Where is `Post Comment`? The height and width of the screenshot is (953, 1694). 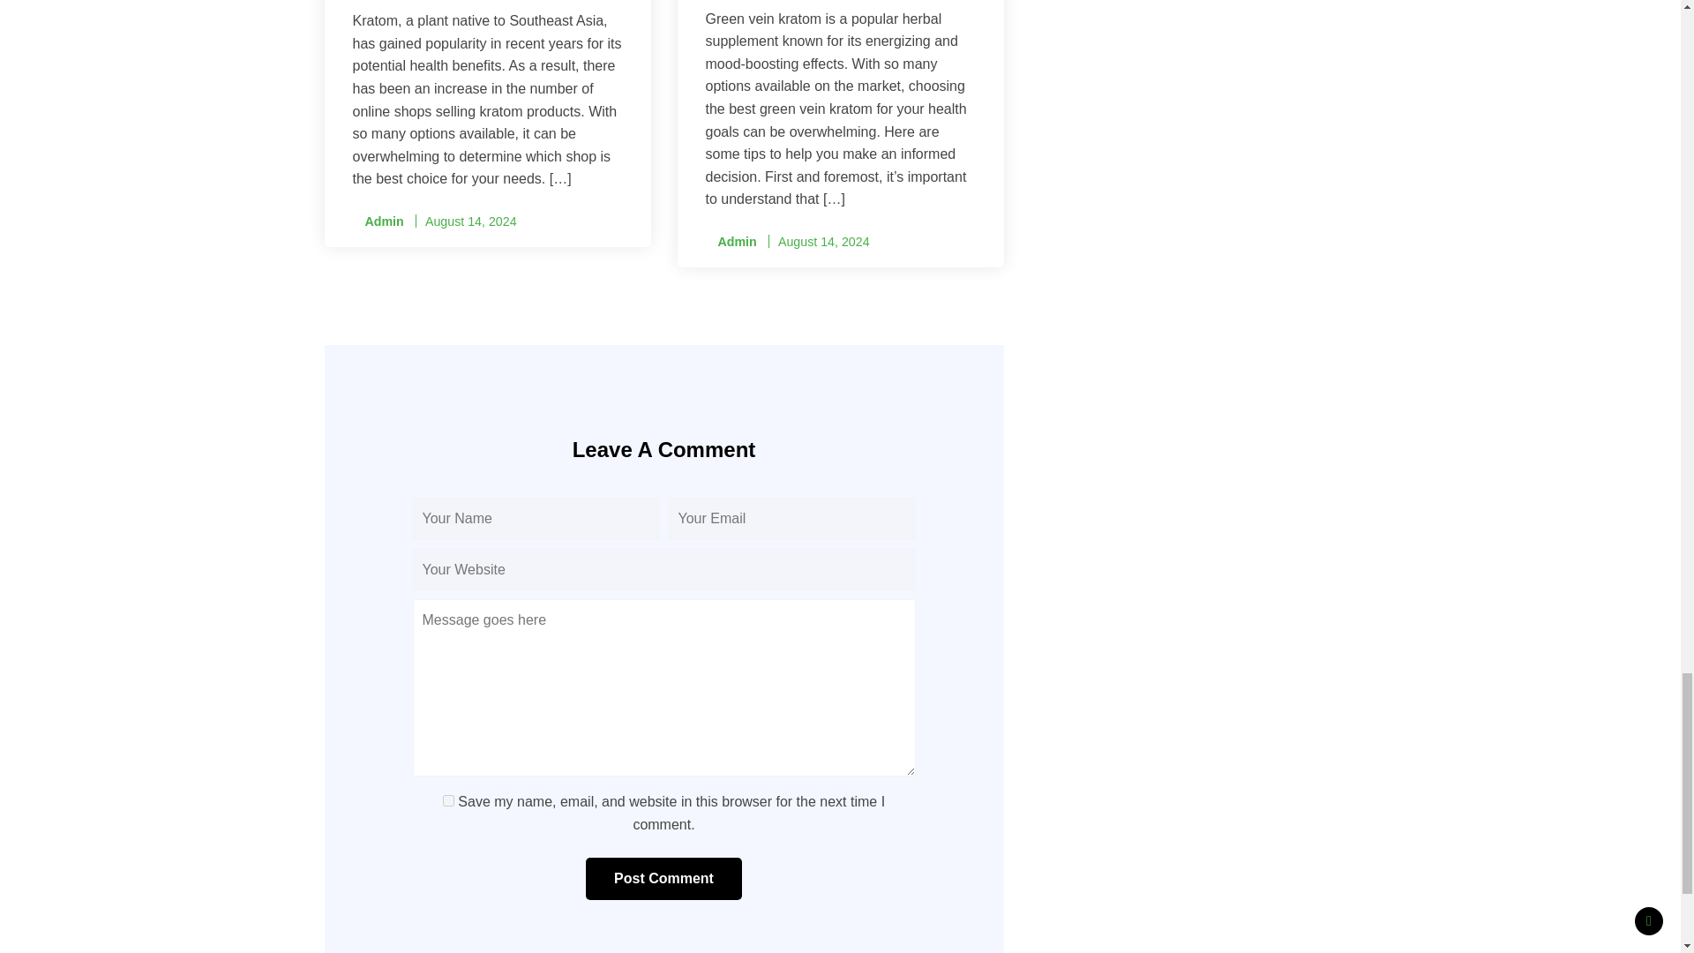
Post Comment is located at coordinates (663, 879).